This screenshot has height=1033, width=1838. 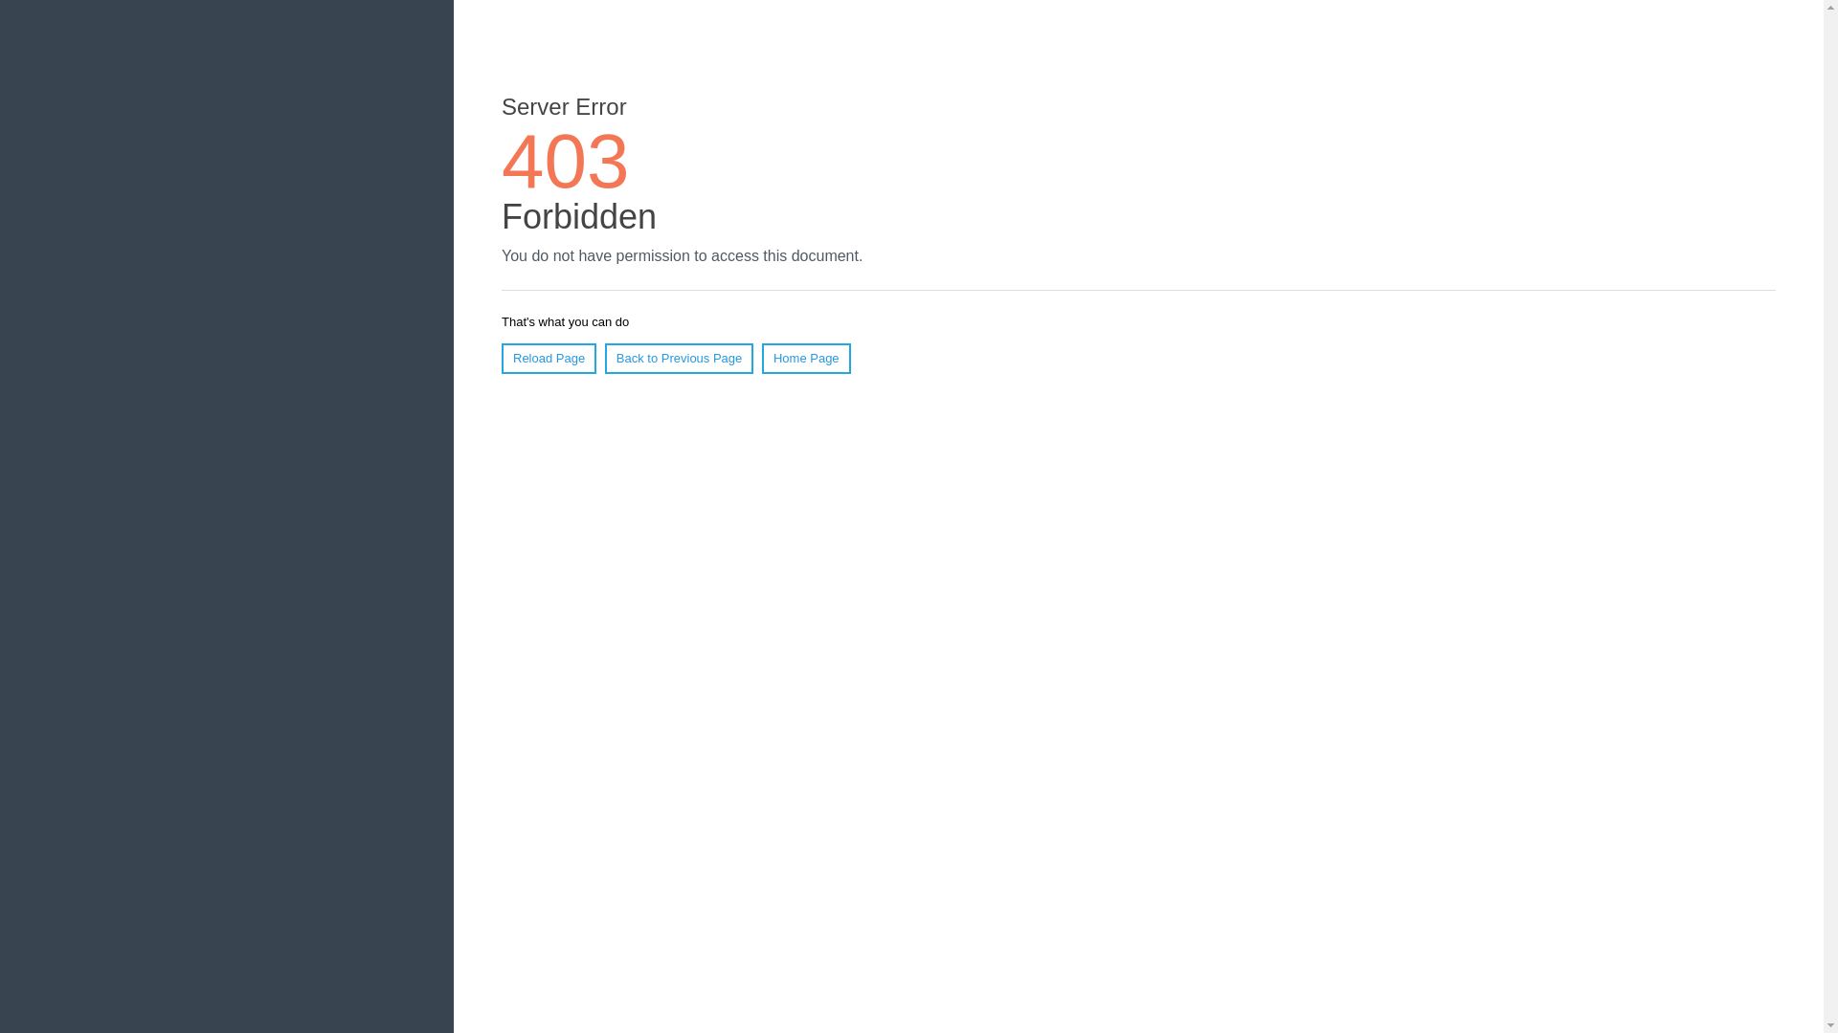 I want to click on Back to Previous Page, so click(x=679, y=358).